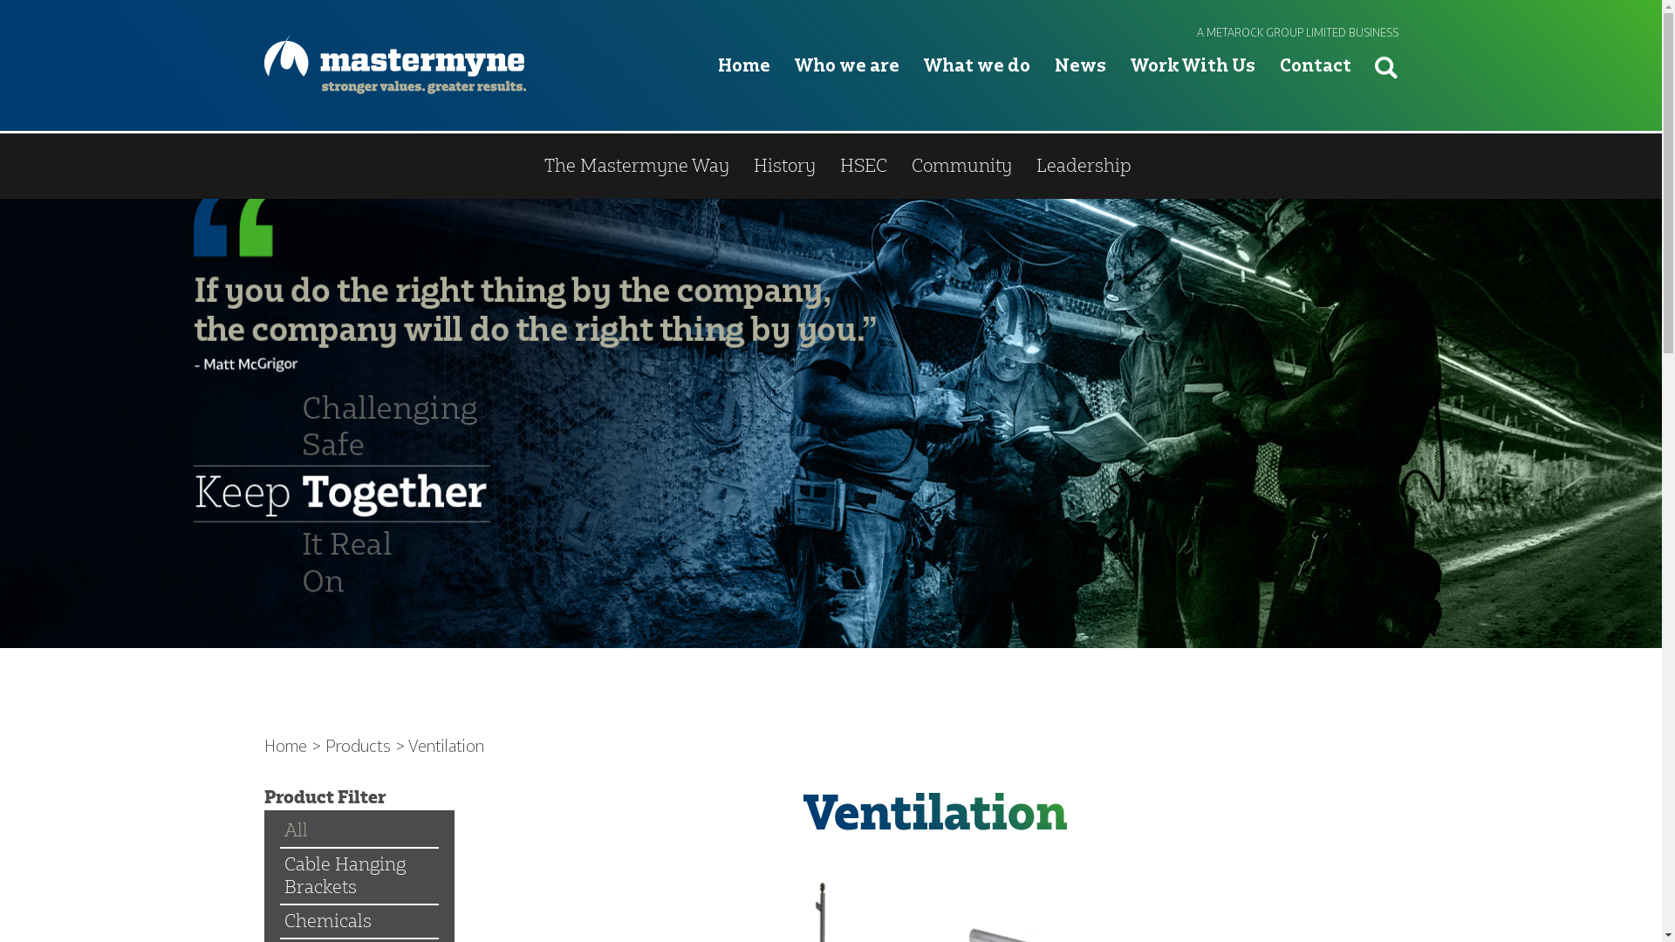 The height and width of the screenshot is (942, 1675). Describe the element at coordinates (327, 921) in the screenshot. I see `Chemicals` at that location.